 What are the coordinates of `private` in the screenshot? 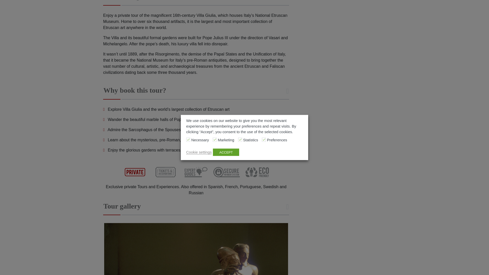 It's located at (135, 172).